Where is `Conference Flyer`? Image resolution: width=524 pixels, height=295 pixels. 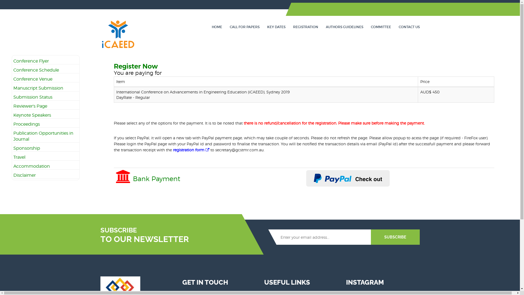
Conference Flyer is located at coordinates (31, 61).